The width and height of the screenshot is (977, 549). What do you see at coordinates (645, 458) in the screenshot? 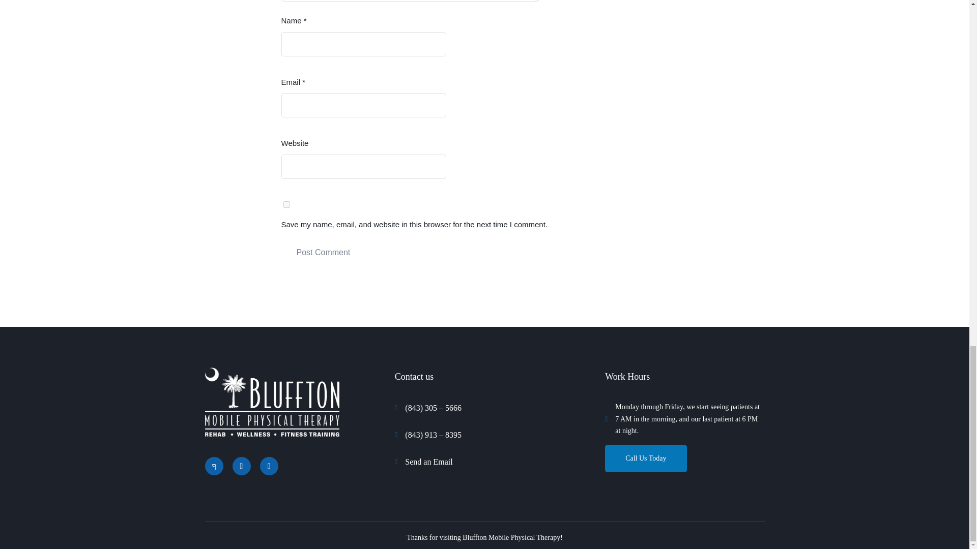
I see `Call Us Today` at bounding box center [645, 458].